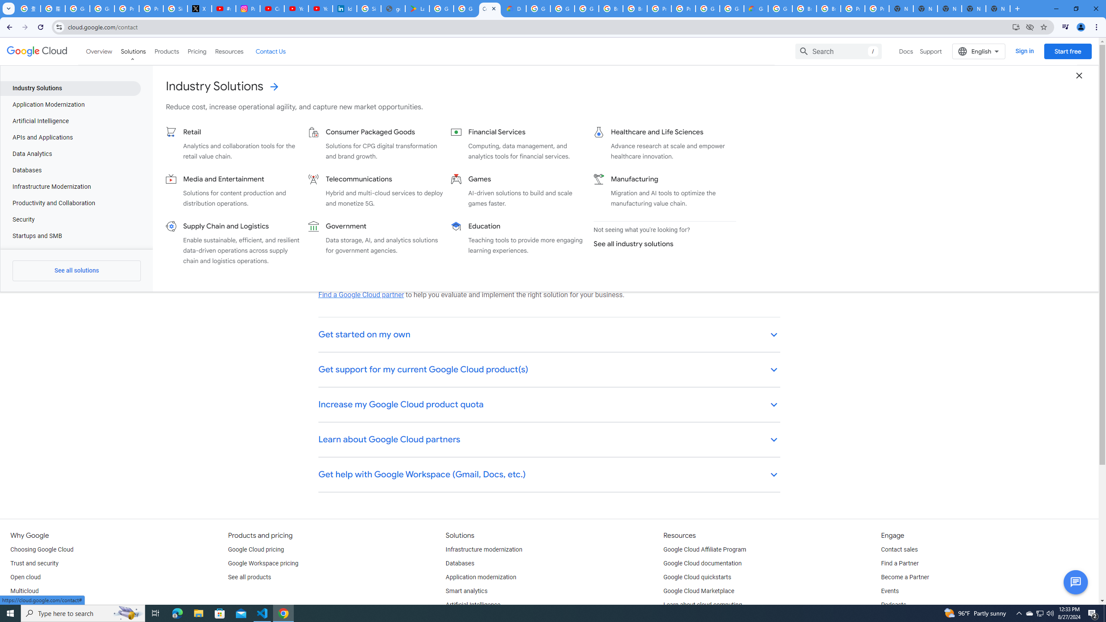  I want to click on Find a Partner, so click(899, 563).